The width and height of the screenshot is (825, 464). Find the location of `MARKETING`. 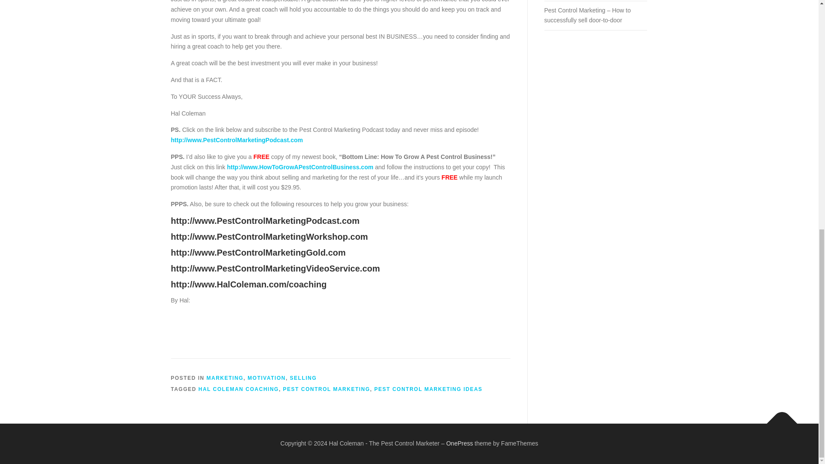

MARKETING is located at coordinates (225, 378).